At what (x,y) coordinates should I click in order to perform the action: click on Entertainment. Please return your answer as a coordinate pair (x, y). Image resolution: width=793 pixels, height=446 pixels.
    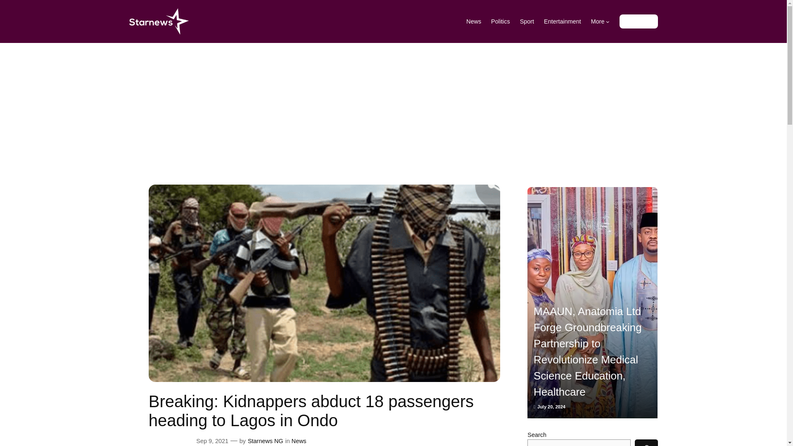
    Looking at the image, I should click on (563, 21).